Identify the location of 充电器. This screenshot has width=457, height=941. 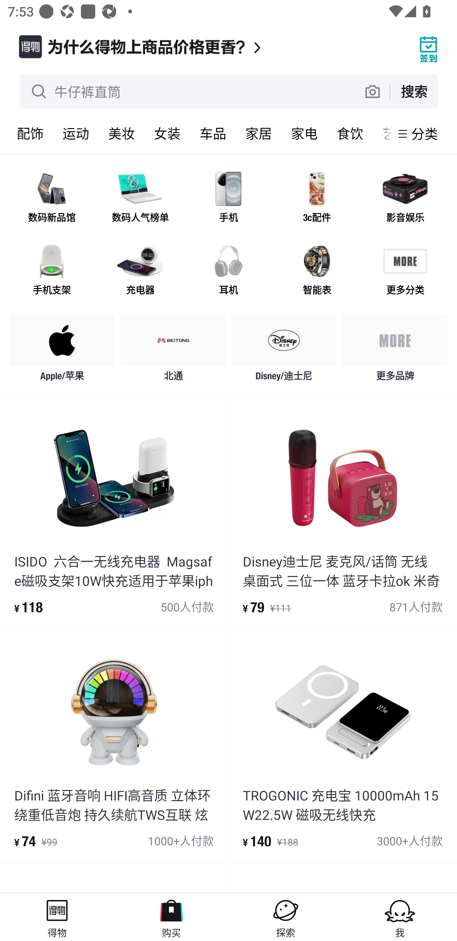
(140, 270).